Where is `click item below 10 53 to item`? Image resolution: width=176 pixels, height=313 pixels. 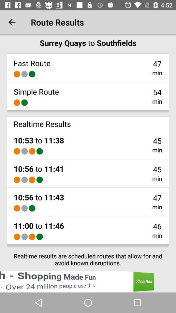 click item below 10 53 to item is located at coordinates (39, 151).